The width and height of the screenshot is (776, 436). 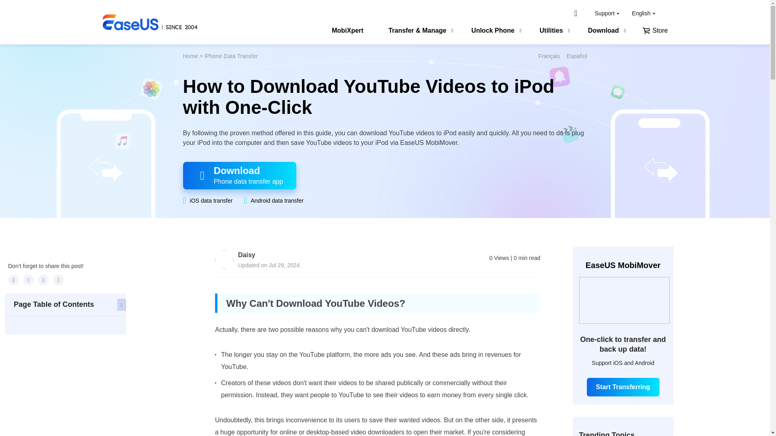 I want to click on   Store, so click(x=655, y=31).